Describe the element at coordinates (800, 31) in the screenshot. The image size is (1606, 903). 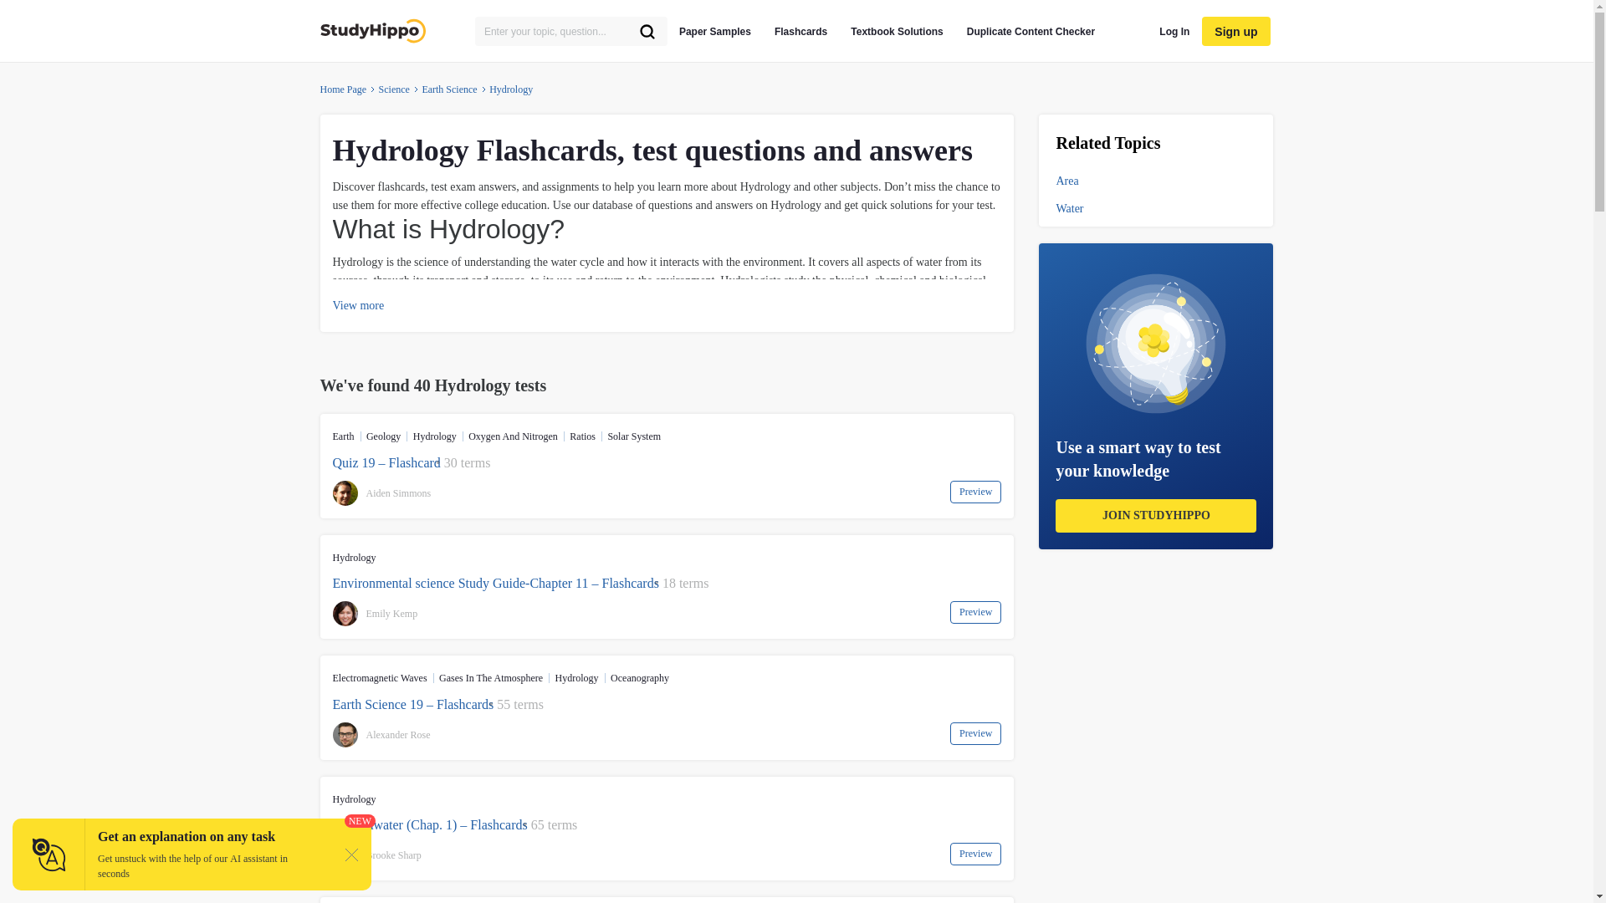
I see `Flashcards` at that location.